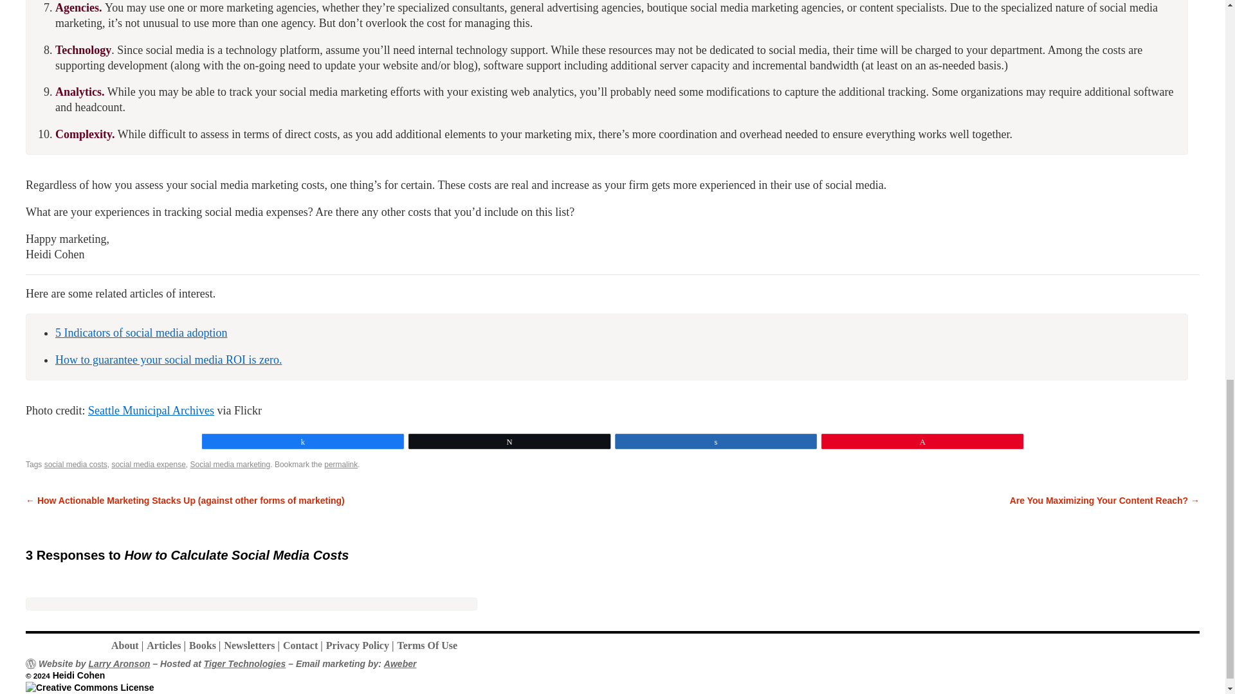  What do you see at coordinates (400, 663) in the screenshot?
I see `Aweber` at bounding box center [400, 663].